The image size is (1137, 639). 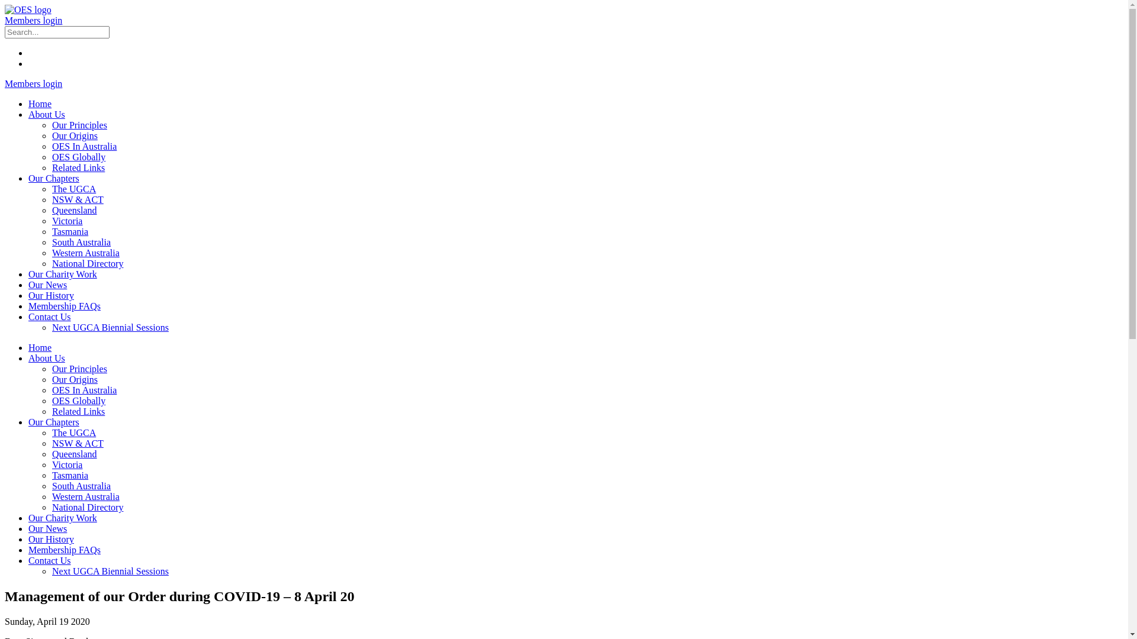 What do you see at coordinates (50, 561) in the screenshot?
I see `Contact Us` at bounding box center [50, 561].